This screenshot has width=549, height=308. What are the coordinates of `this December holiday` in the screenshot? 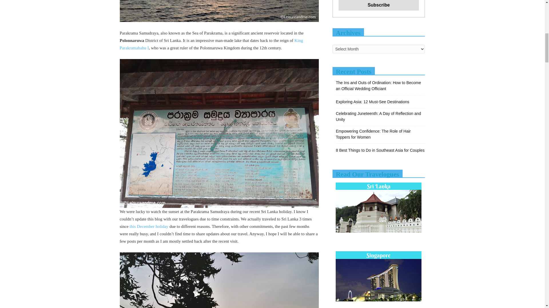 It's located at (149, 226).